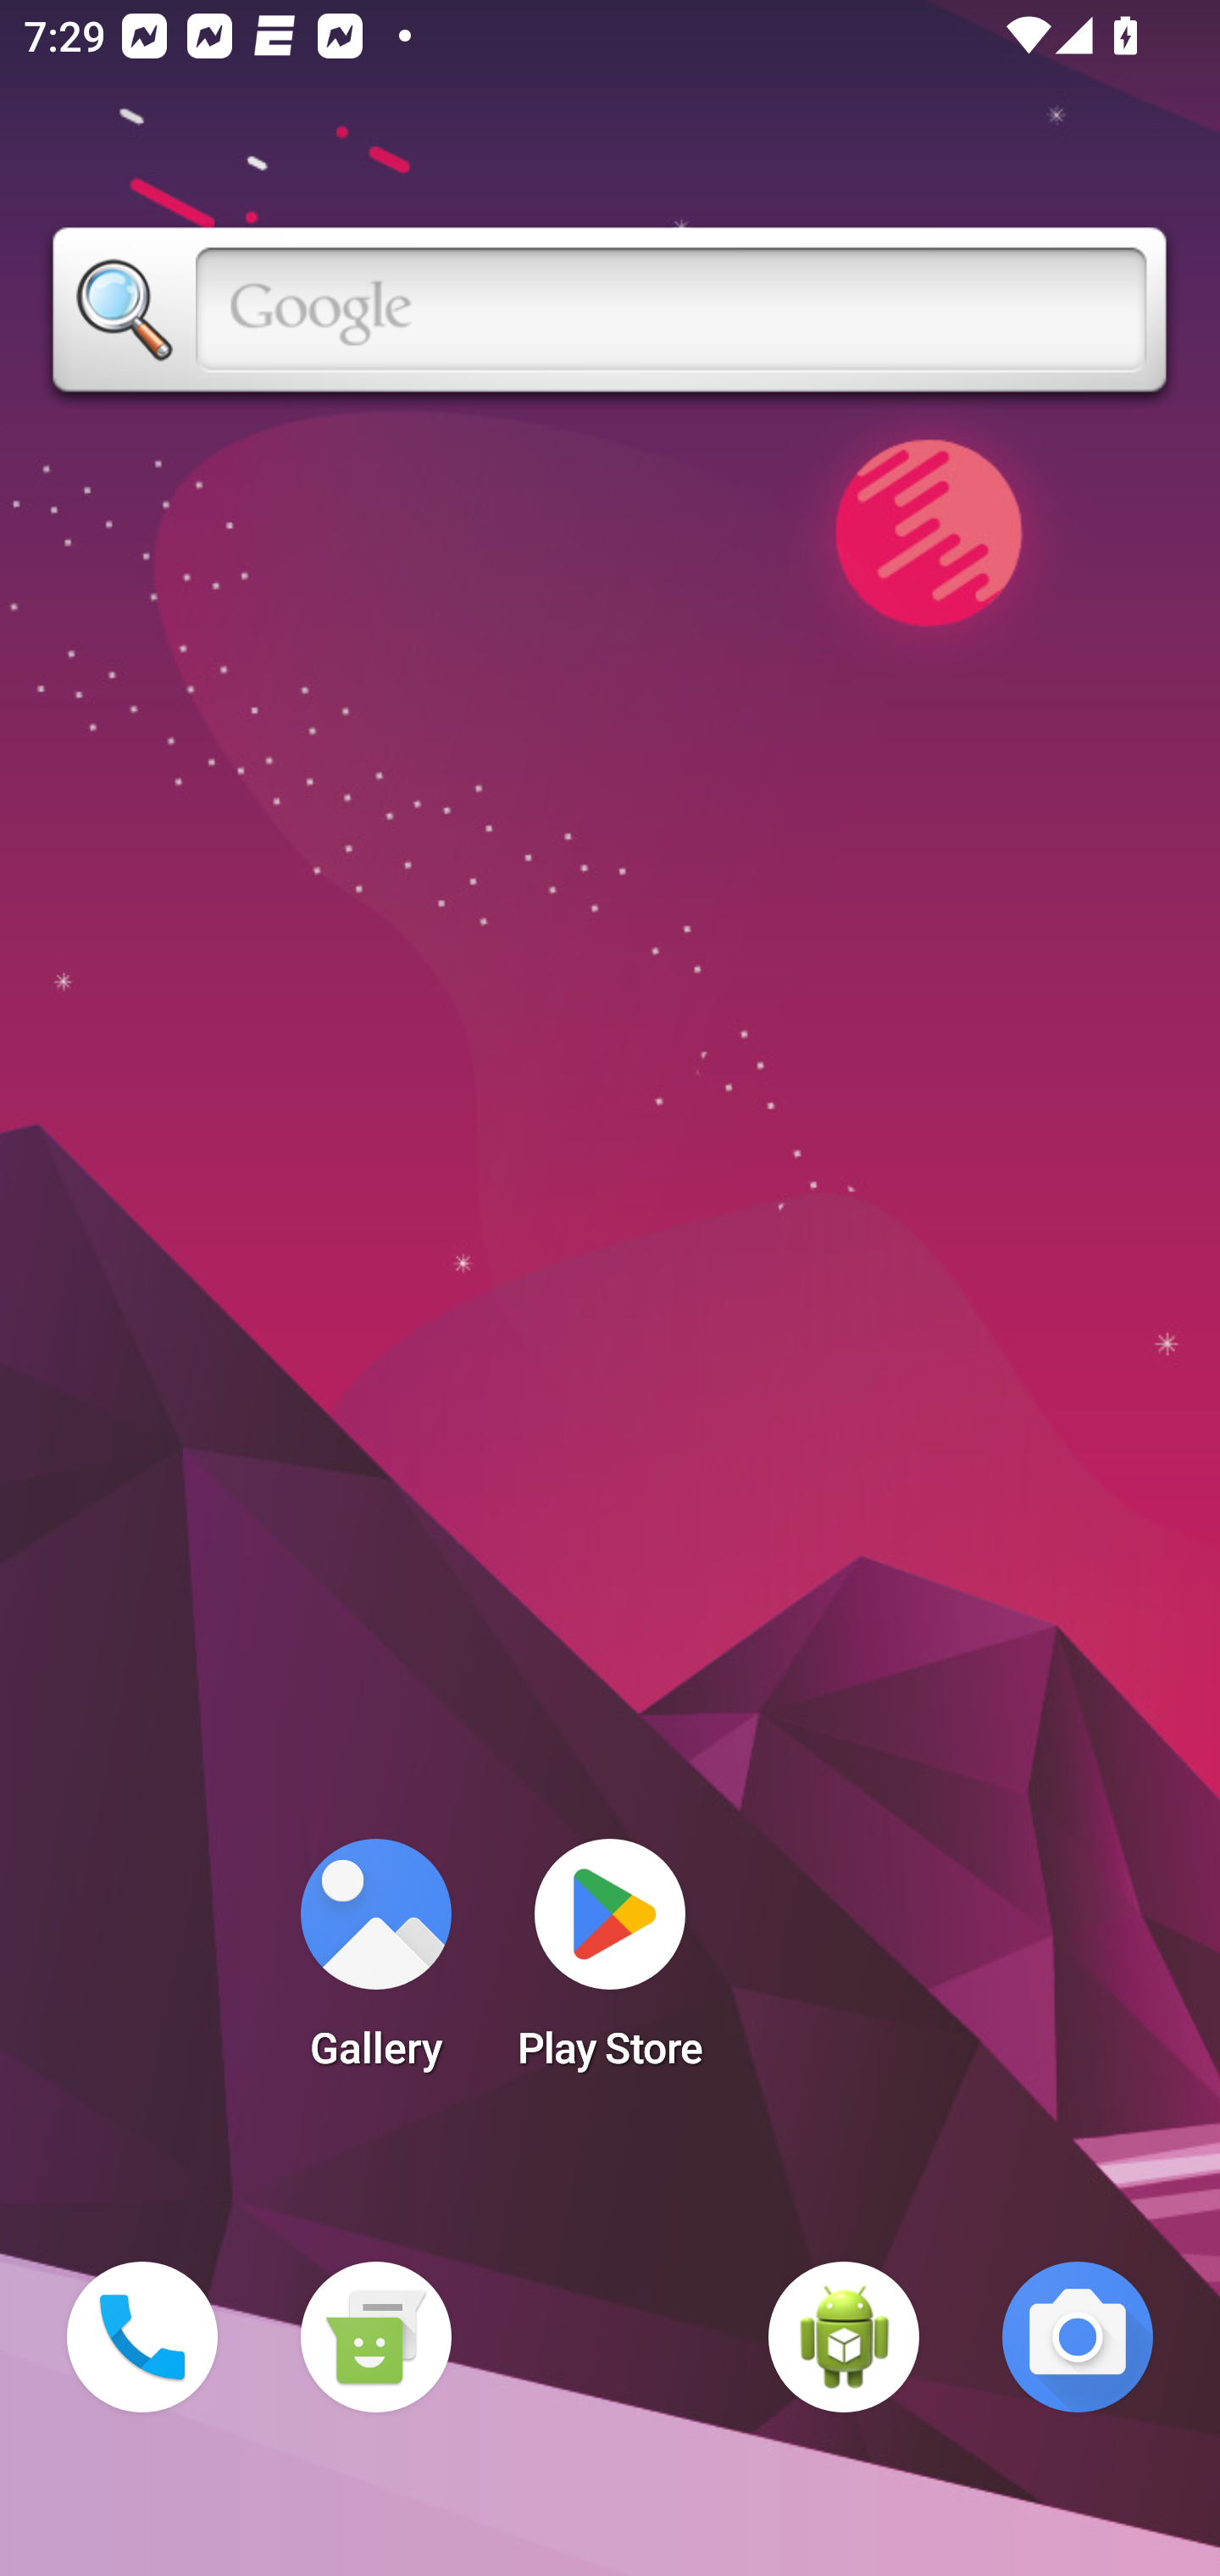 This screenshot has height=2576, width=1220. Describe the element at coordinates (375, 1964) in the screenshot. I see `Gallery` at that location.